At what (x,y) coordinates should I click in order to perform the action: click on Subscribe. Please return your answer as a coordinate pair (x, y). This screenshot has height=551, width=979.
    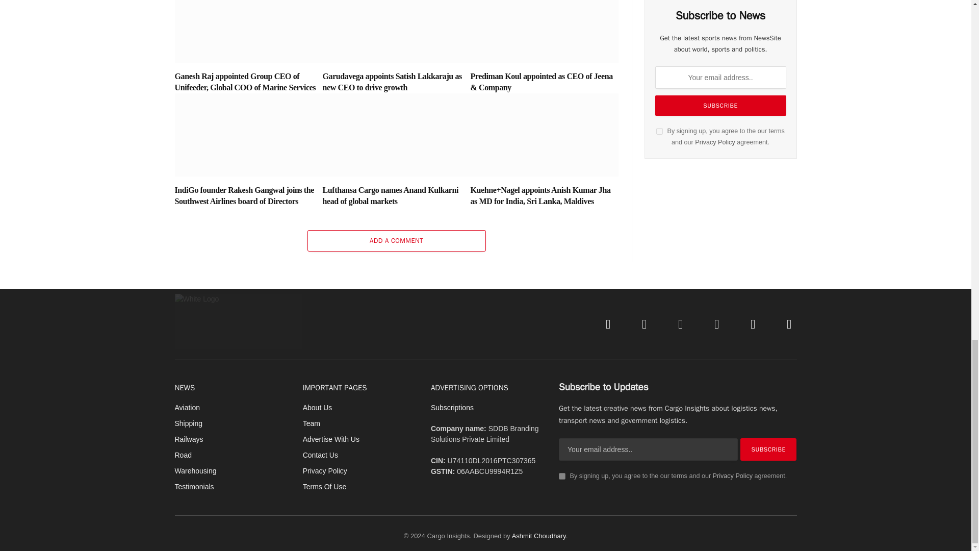
    Looking at the image, I should click on (768, 449).